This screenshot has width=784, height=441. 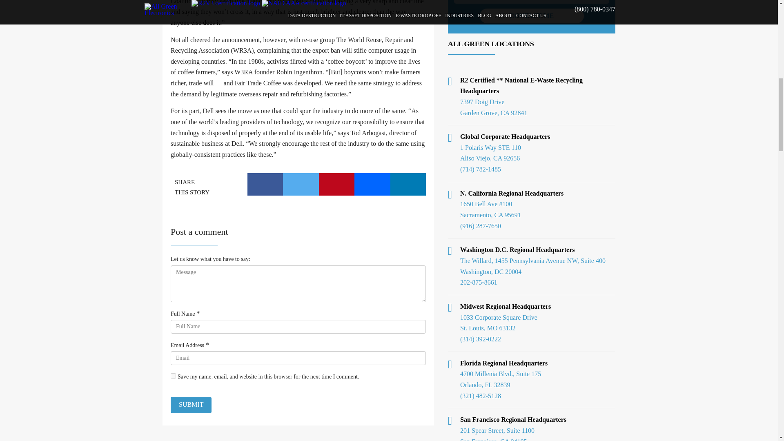 I want to click on Pinterest, so click(x=336, y=185).